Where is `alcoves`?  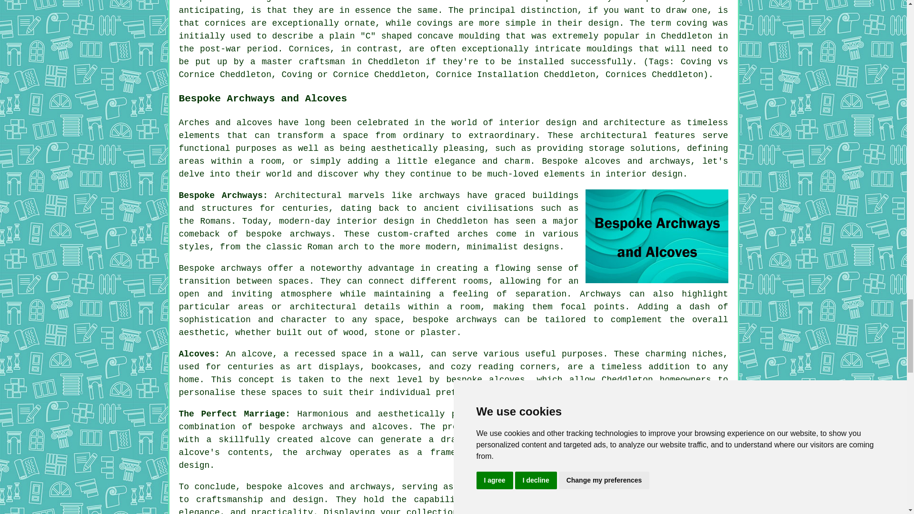
alcoves is located at coordinates (507, 380).